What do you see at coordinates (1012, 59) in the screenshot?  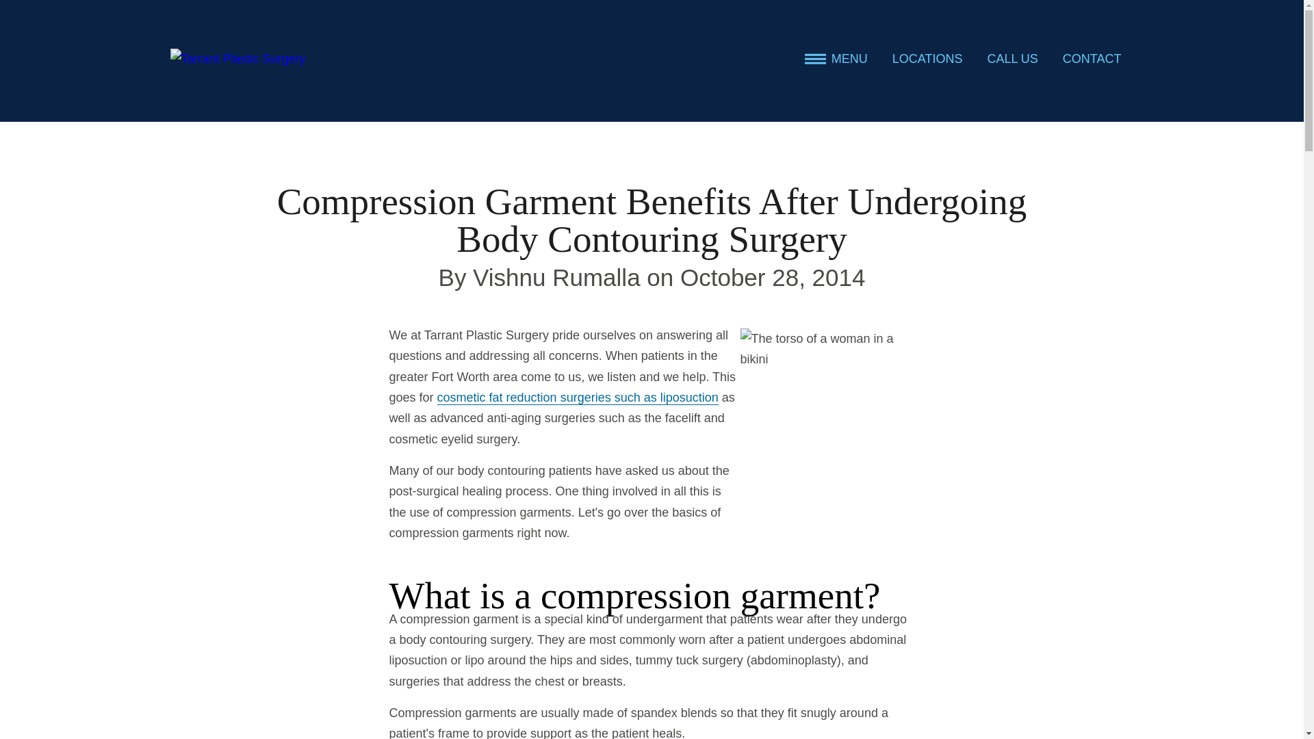 I see `CALL US` at bounding box center [1012, 59].